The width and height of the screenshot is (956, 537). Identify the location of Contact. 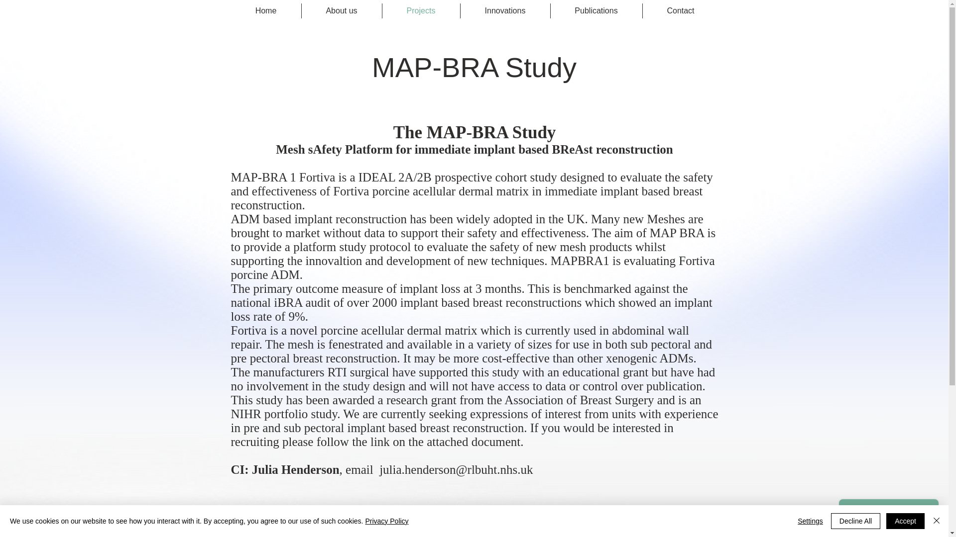
(680, 10).